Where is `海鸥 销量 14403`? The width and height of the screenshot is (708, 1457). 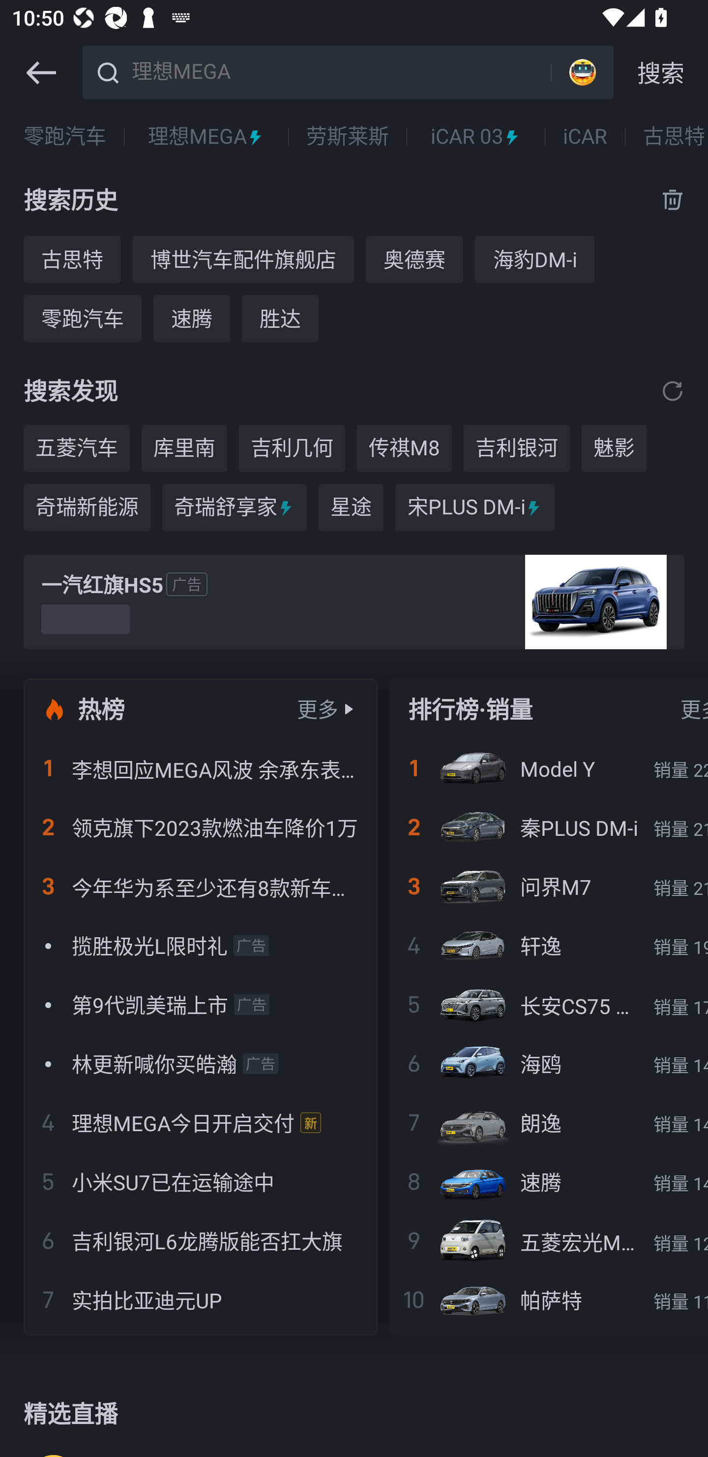
海鸥 销量 14403 is located at coordinates (549, 1063).